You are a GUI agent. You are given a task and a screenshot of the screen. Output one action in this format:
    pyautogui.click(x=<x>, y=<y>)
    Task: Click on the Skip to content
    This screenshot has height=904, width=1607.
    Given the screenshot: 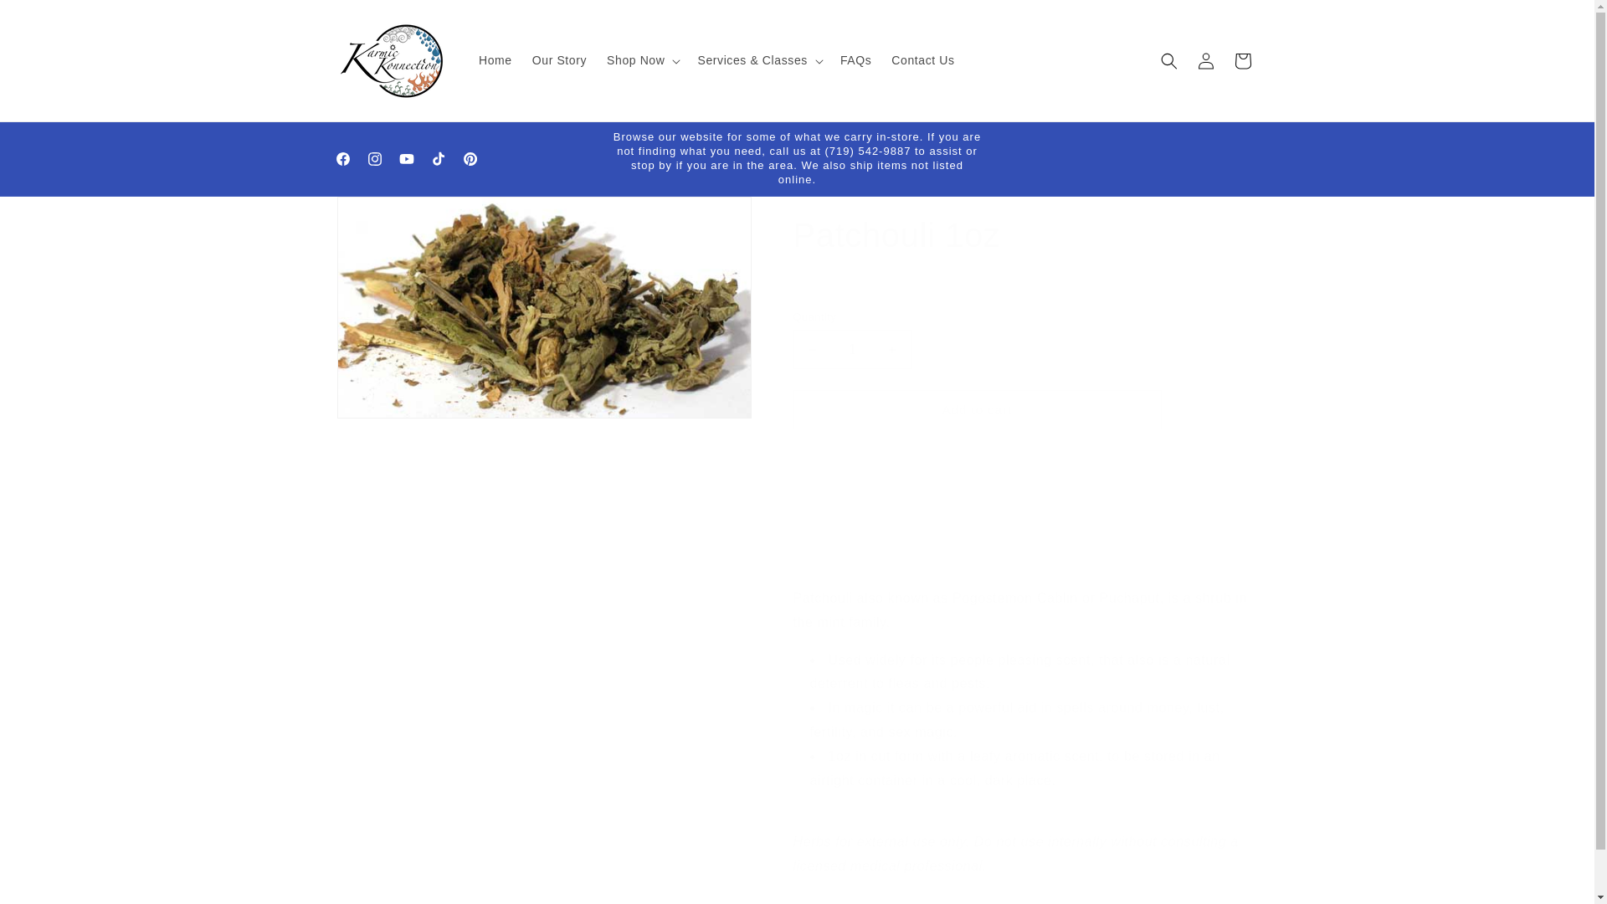 What is the action you would take?
    pyautogui.click(x=50, y=19)
    